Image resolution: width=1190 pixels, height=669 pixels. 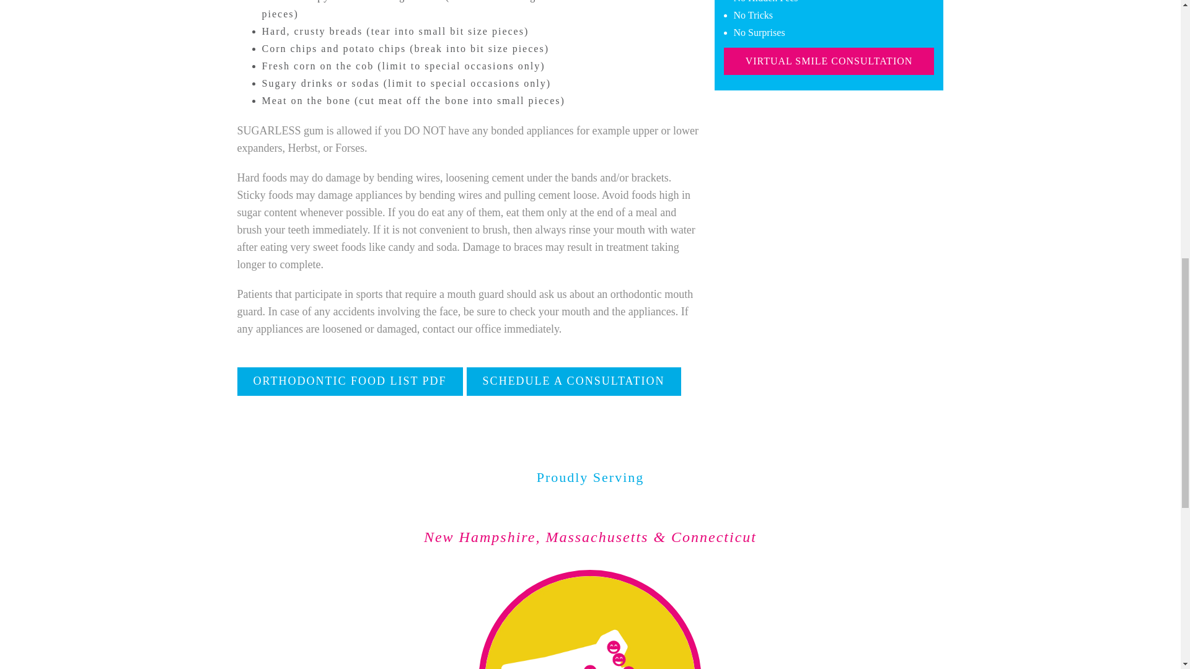 What do you see at coordinates (573, 382) in the screenshot?
I see `SCHEDULE A CONSULTATION` at bounding box center [573, 382].